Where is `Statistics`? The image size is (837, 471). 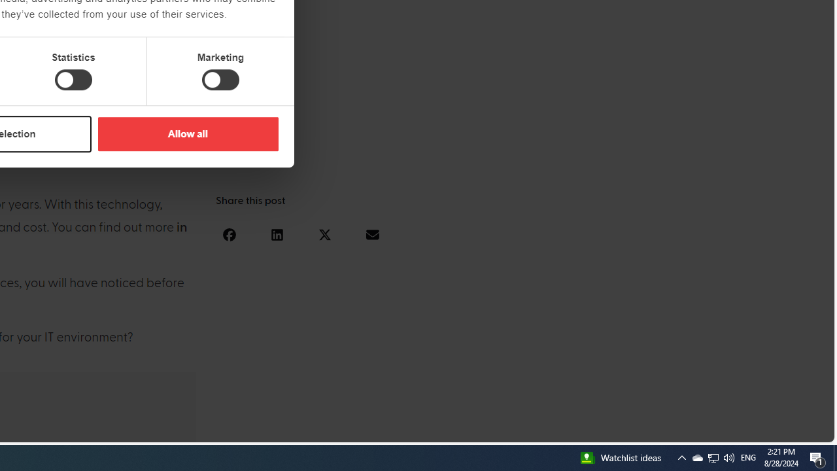 Statistics is located at coordinates (73, 80).